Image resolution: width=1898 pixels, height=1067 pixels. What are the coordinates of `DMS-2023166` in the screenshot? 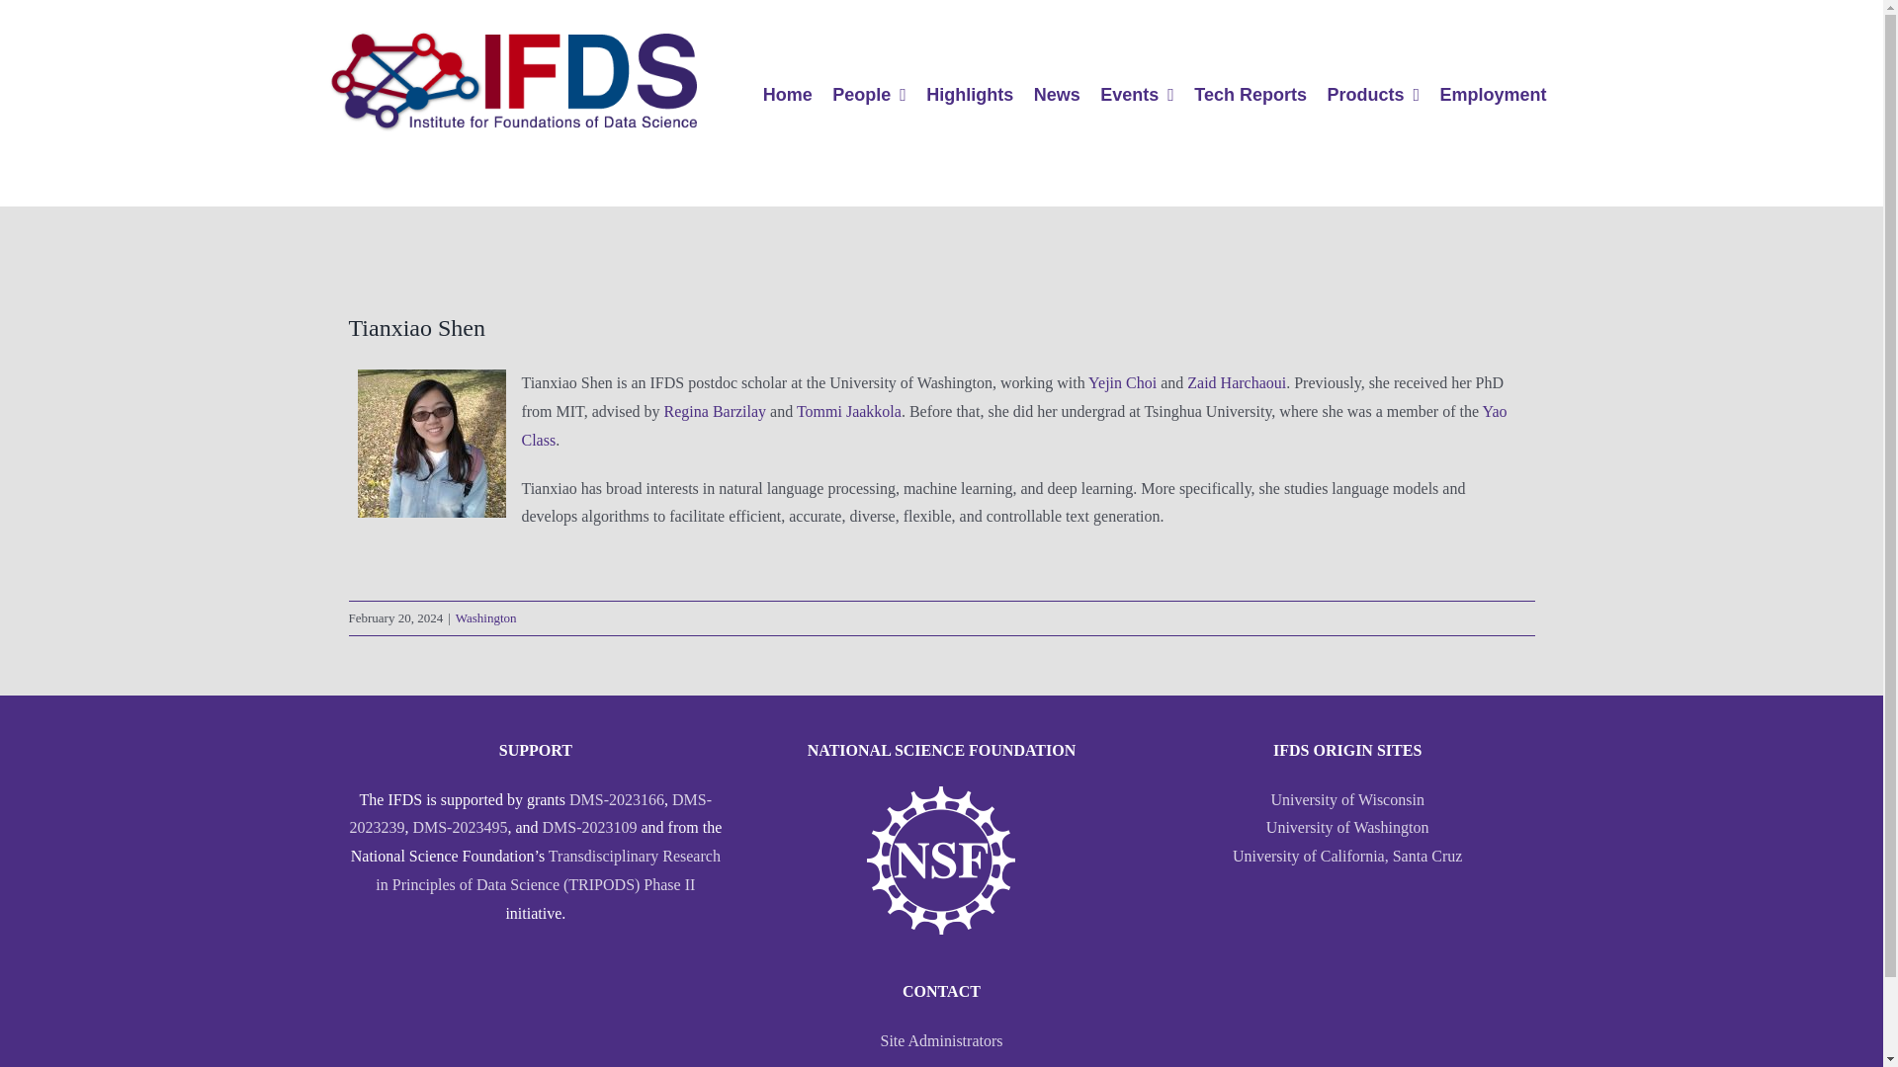 It's located at (617, 799).